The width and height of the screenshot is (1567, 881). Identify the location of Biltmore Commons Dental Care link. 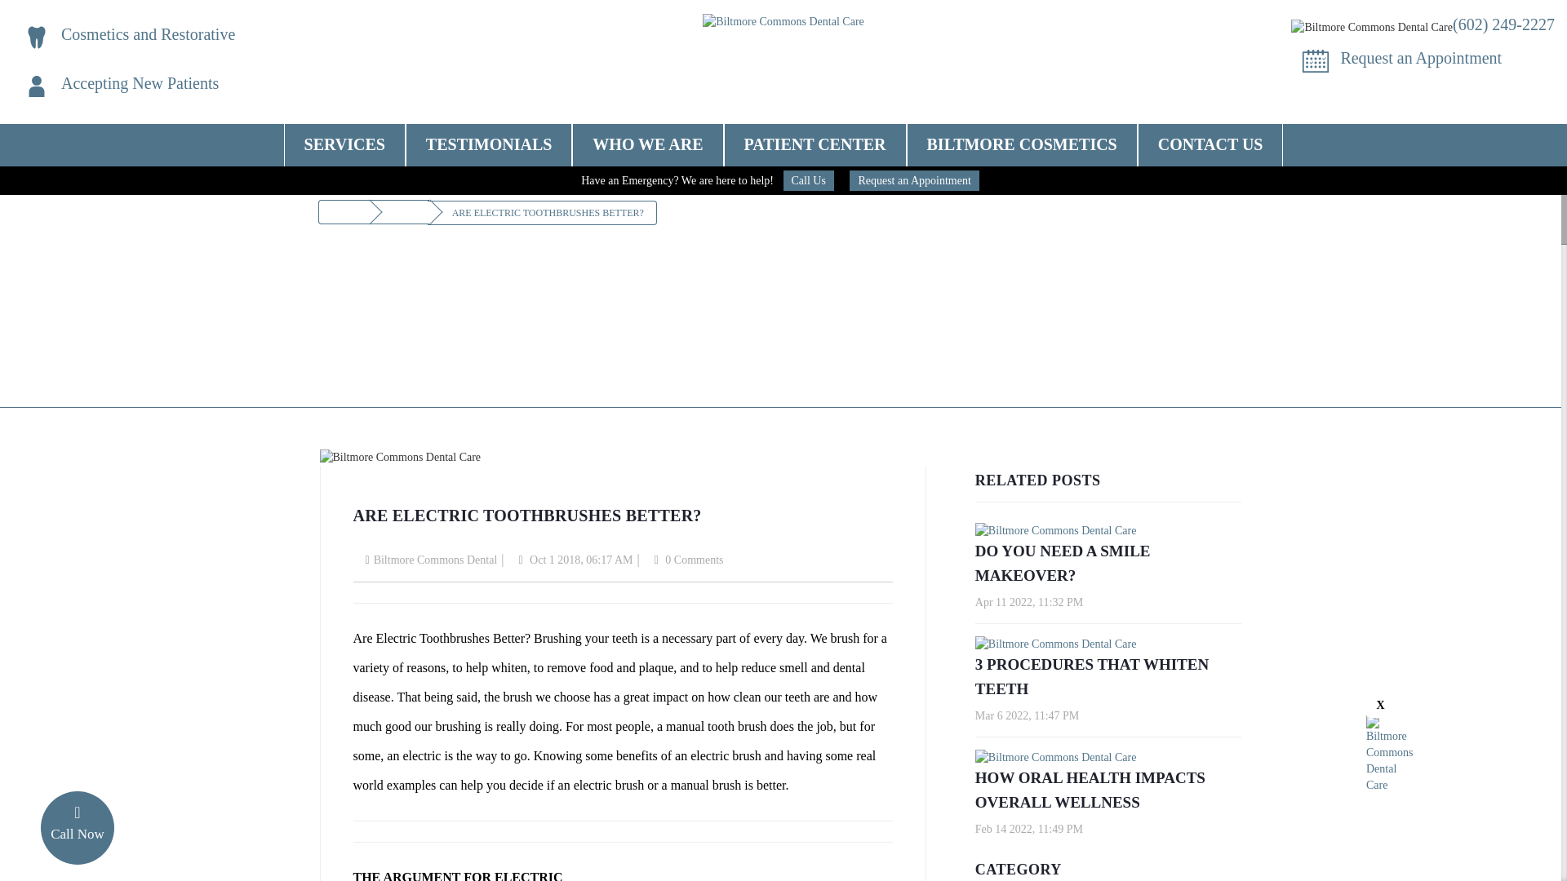
(1420, 58).